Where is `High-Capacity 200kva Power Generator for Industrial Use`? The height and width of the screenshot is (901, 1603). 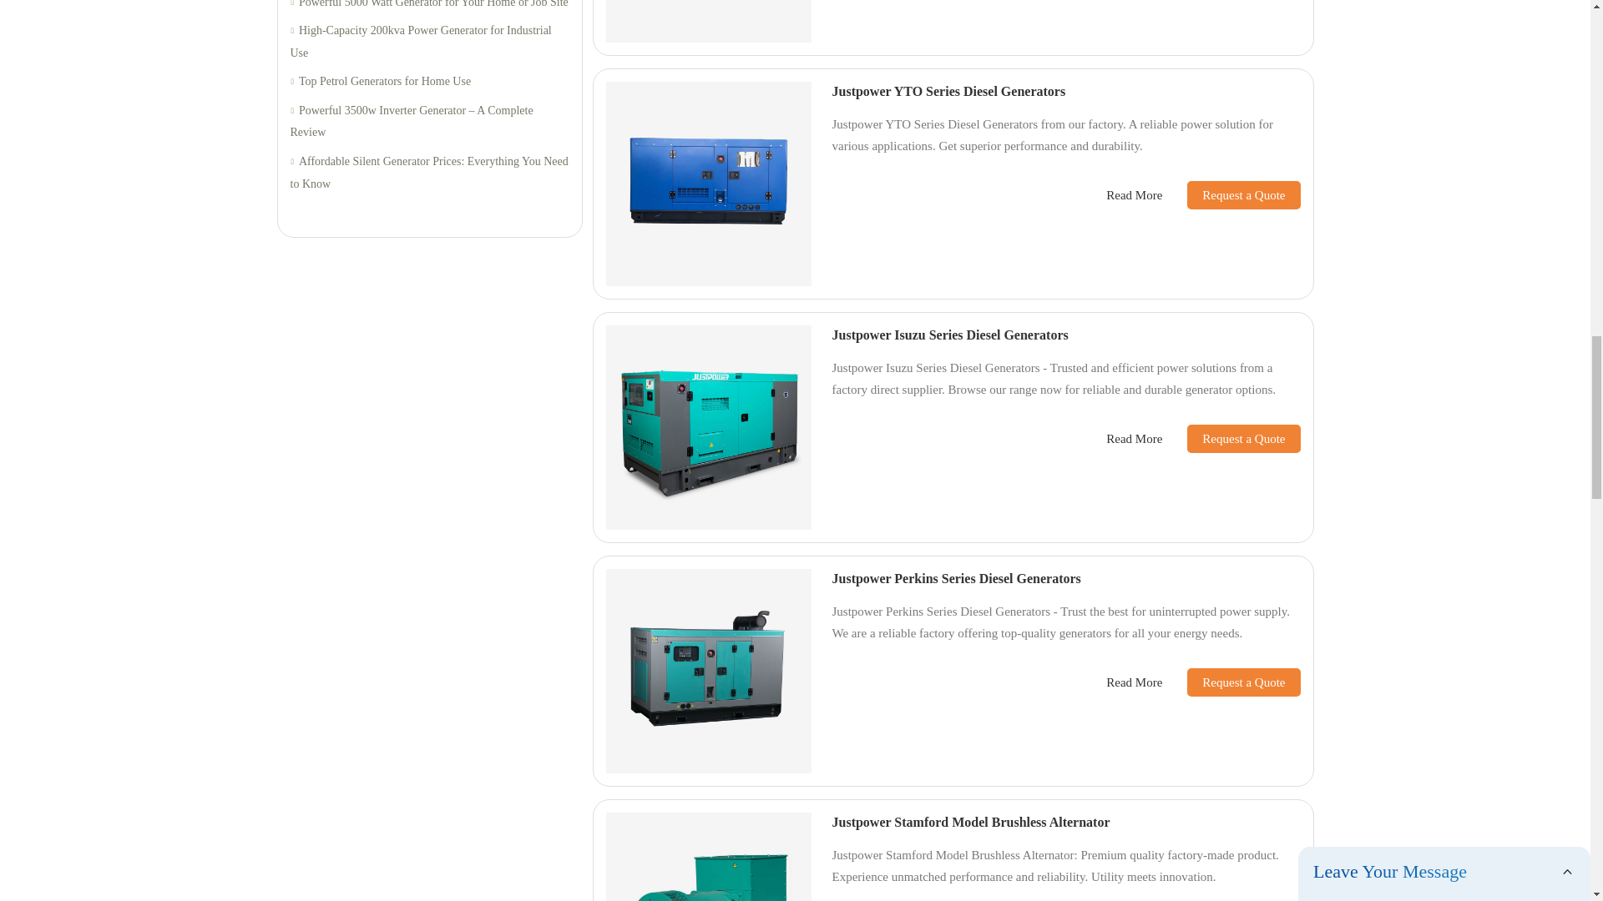 High-Capacity 200kva Power Generator for Industrial Use is located at coordinates (429, 42).